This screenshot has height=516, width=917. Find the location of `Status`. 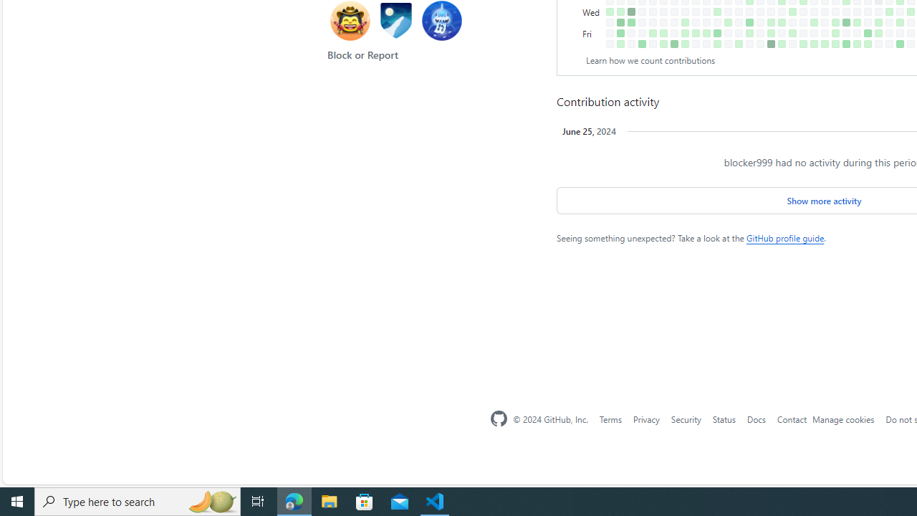

Status is located at coordinates (724, 419).